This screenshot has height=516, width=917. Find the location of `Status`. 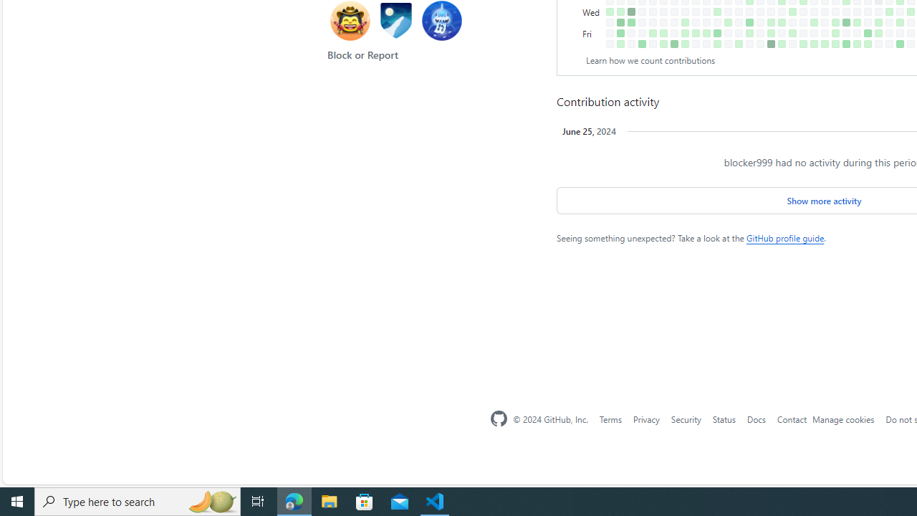

Status is located at coordinates (724, 419).